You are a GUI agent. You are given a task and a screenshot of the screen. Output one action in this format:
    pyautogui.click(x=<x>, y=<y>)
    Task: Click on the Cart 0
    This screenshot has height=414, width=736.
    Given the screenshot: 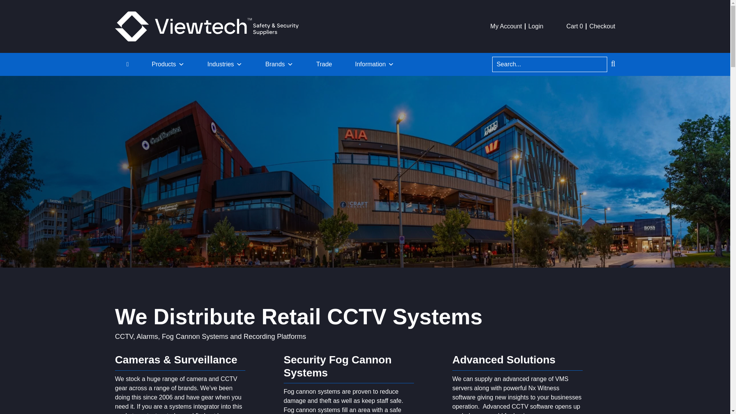 What is the action you would take?
    pyautogui.click(x=574, y=26)
    